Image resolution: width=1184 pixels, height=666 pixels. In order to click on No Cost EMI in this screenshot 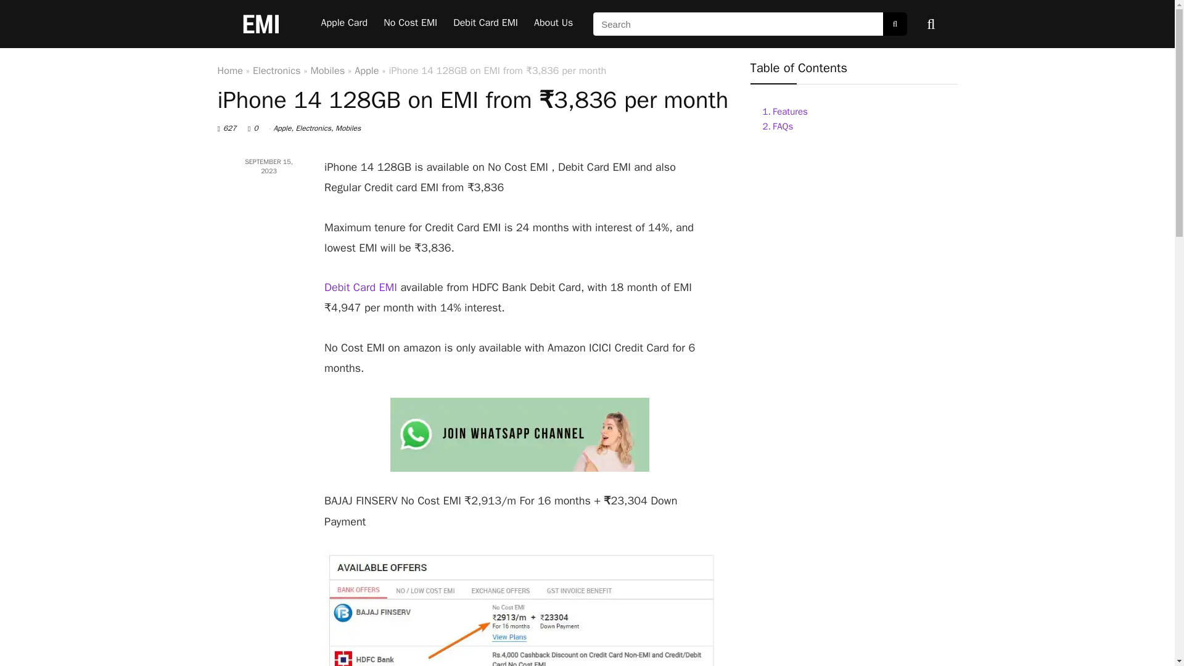, I will do `click(409, 24)`.